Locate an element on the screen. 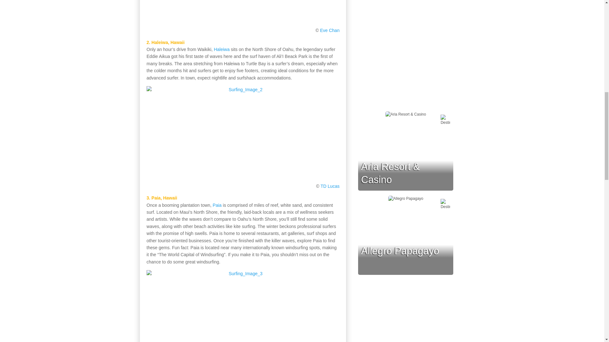 Image resolution: width=609 pixels, height=342 pixels. 2. Haleiwa, Hawaii is located at coordinates (166, 42).